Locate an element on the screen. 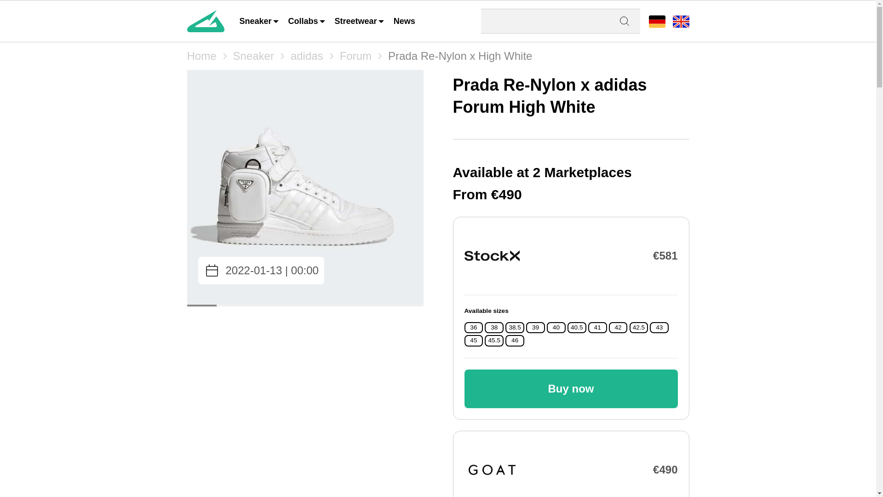 The width and height of the screenshot is (883, 497). 41 is located at coordinates (598, 328).